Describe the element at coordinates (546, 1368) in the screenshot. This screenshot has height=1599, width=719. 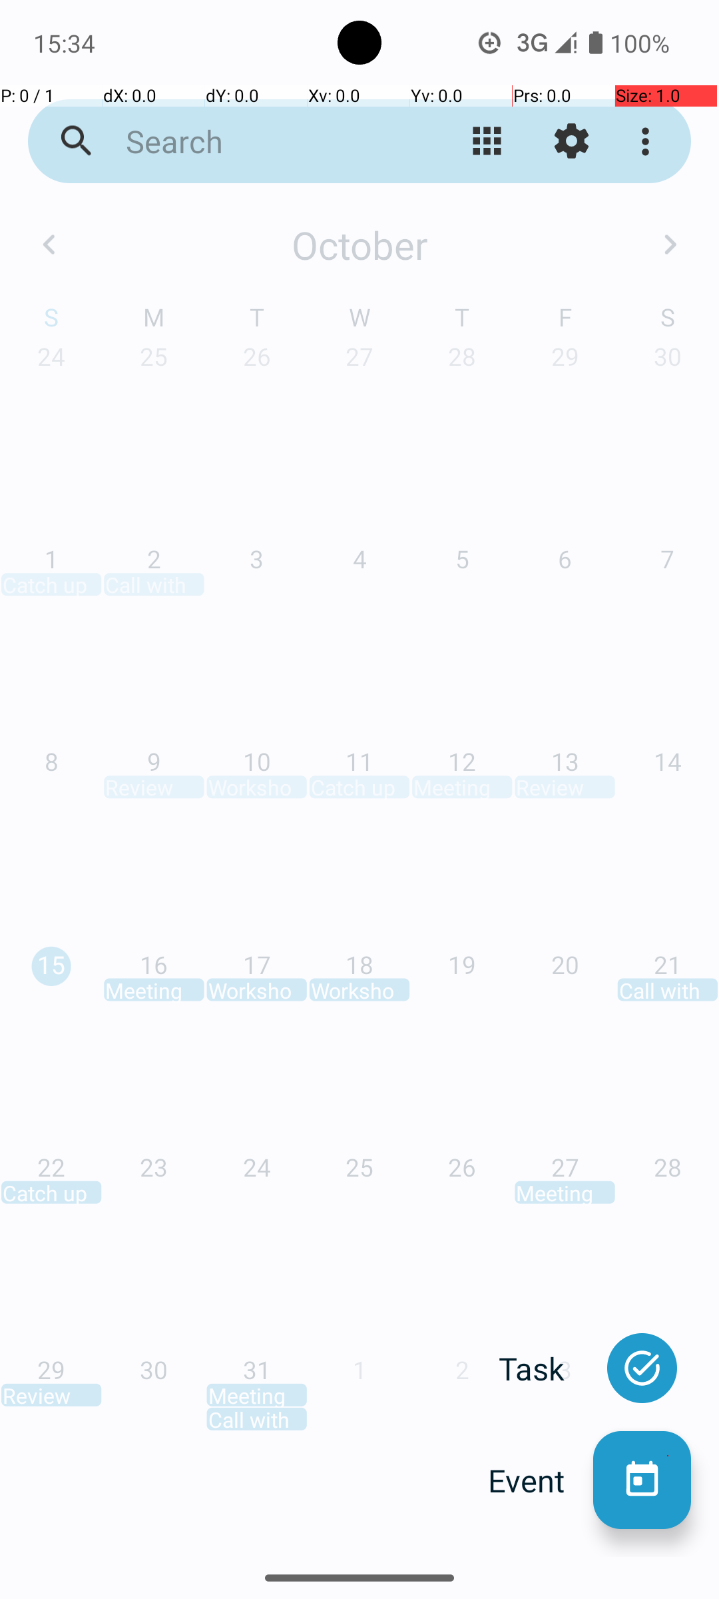
I see `Task` at that location.